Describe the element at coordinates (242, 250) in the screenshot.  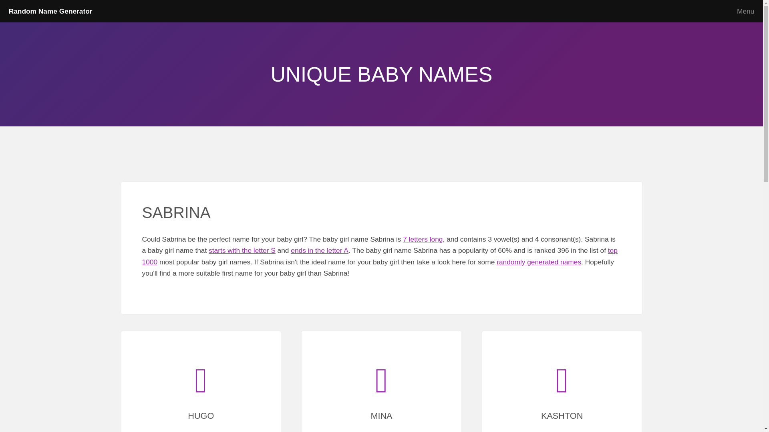
I see `starts with the letter S` at that location.